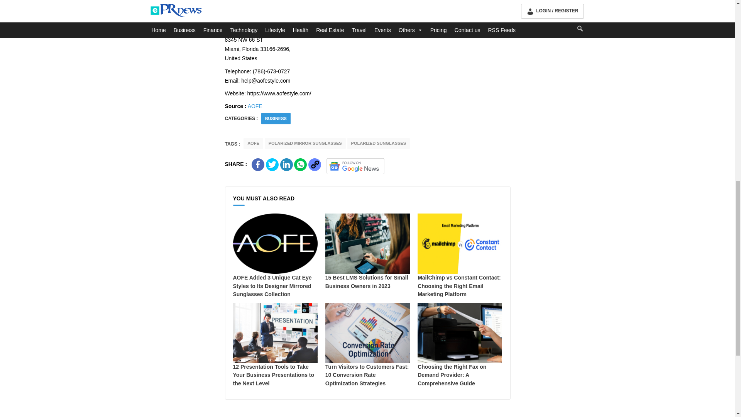 This screenshot has width=741, height=417. Describe the element at coordinates (258, 164) in the screenshot. I see `Share on Facebook` at that location.